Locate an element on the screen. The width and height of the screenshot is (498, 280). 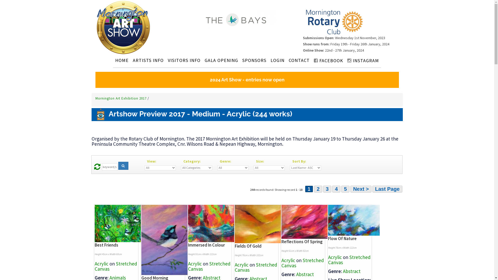
GALA OPENING is located at coordinates (222, 60).